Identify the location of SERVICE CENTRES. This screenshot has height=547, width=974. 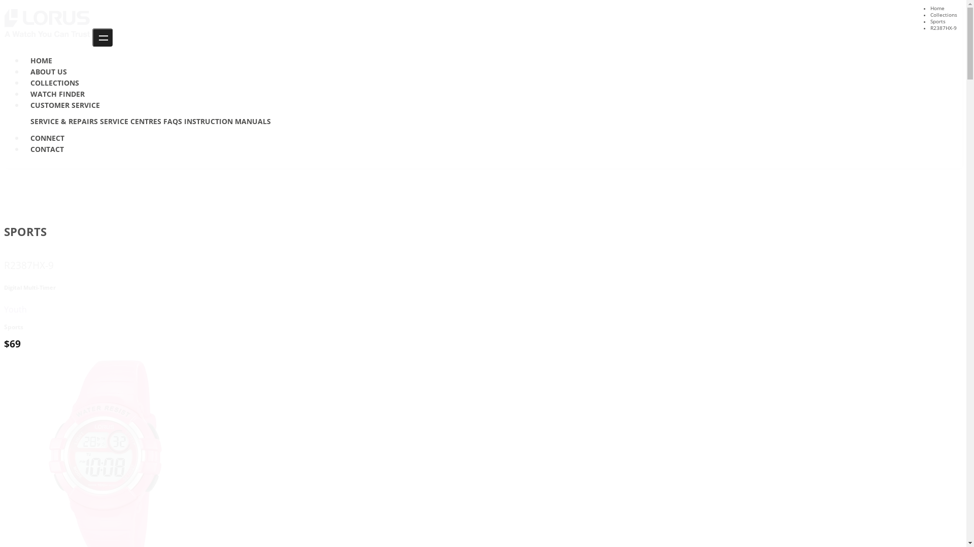
(131, 122).